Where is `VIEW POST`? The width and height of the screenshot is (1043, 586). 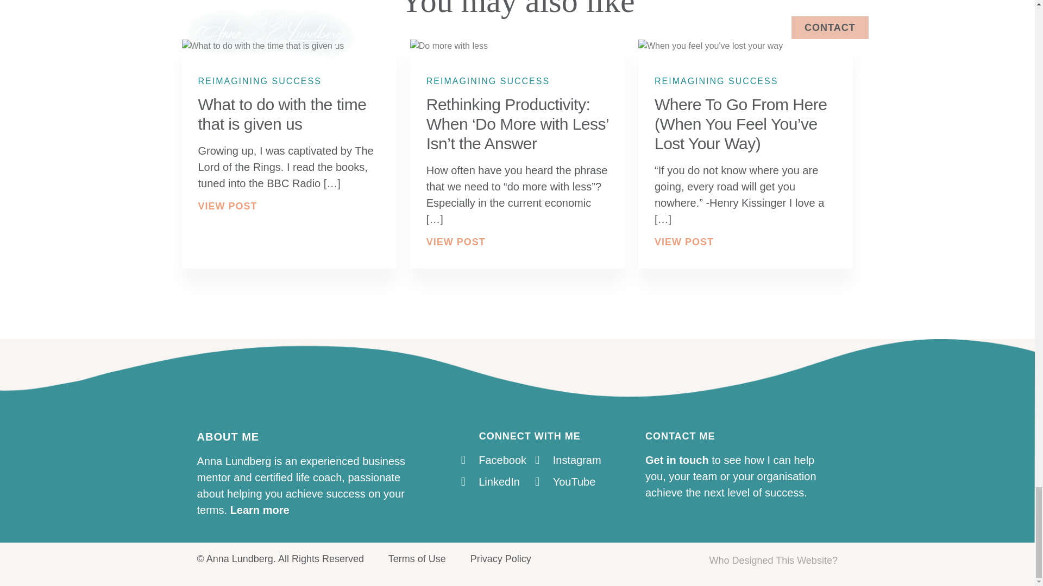
VIEW POST is located at coordinates (456, 242).